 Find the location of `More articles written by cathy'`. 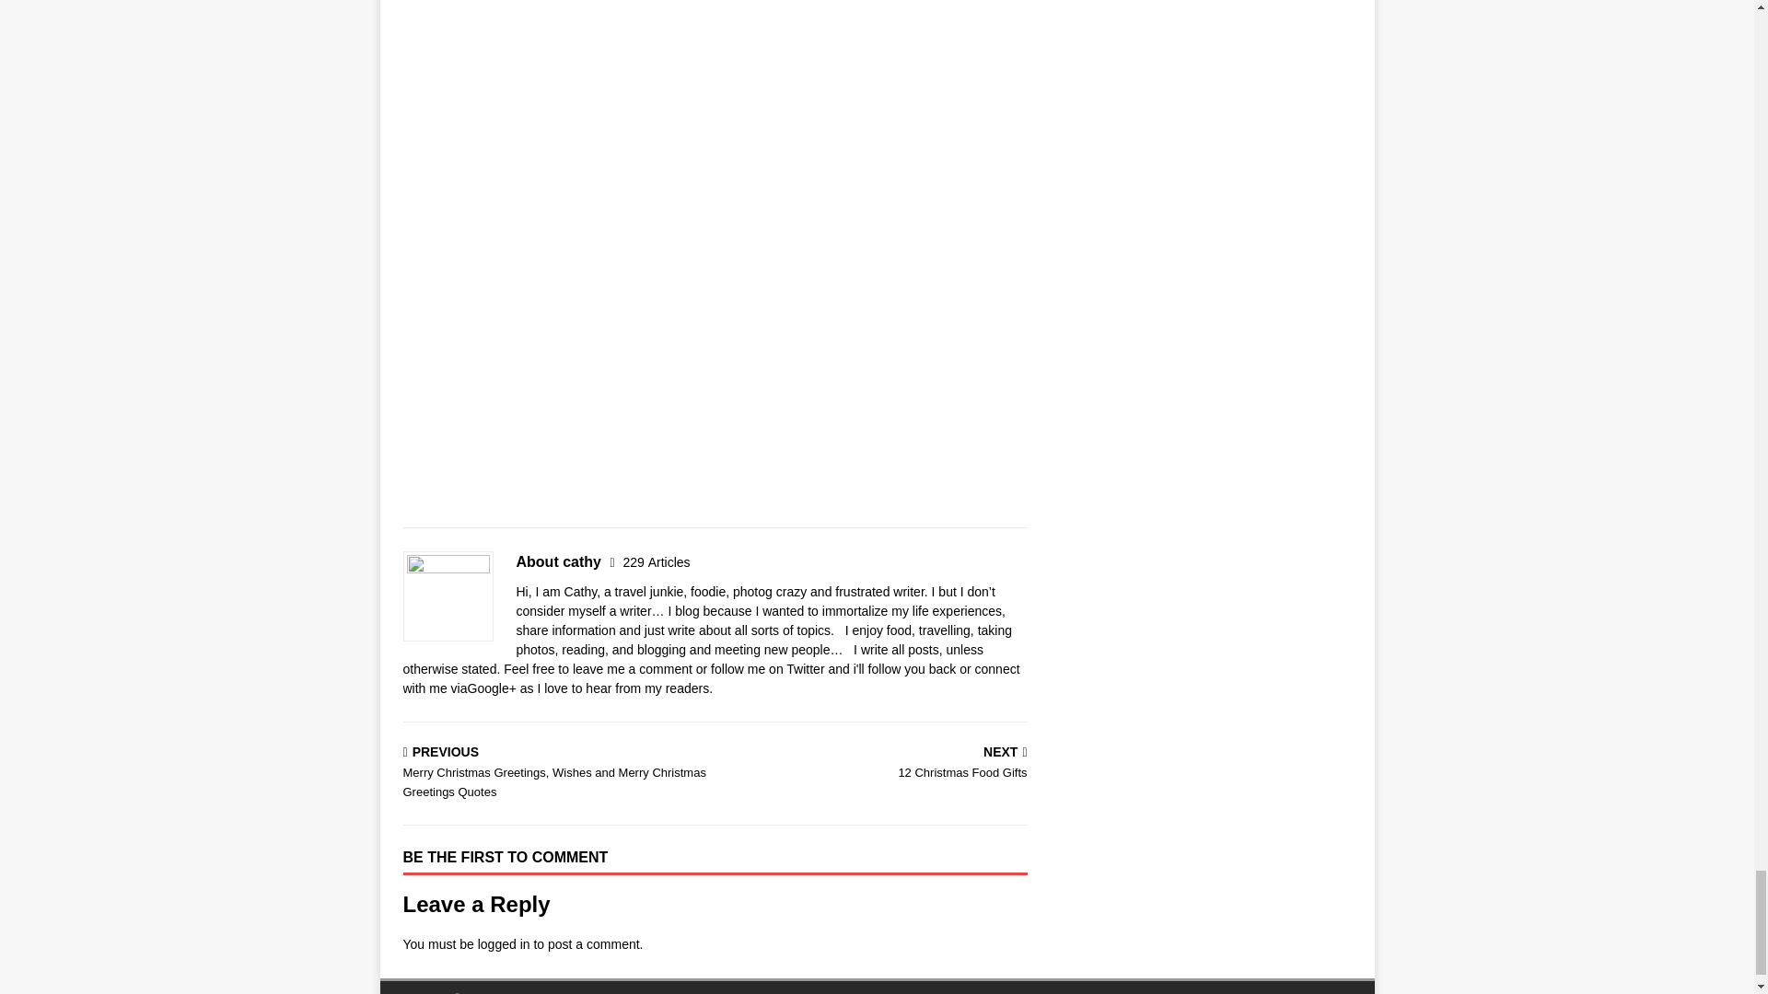

More articles written by cathy' is located at coordinates (875, 764).